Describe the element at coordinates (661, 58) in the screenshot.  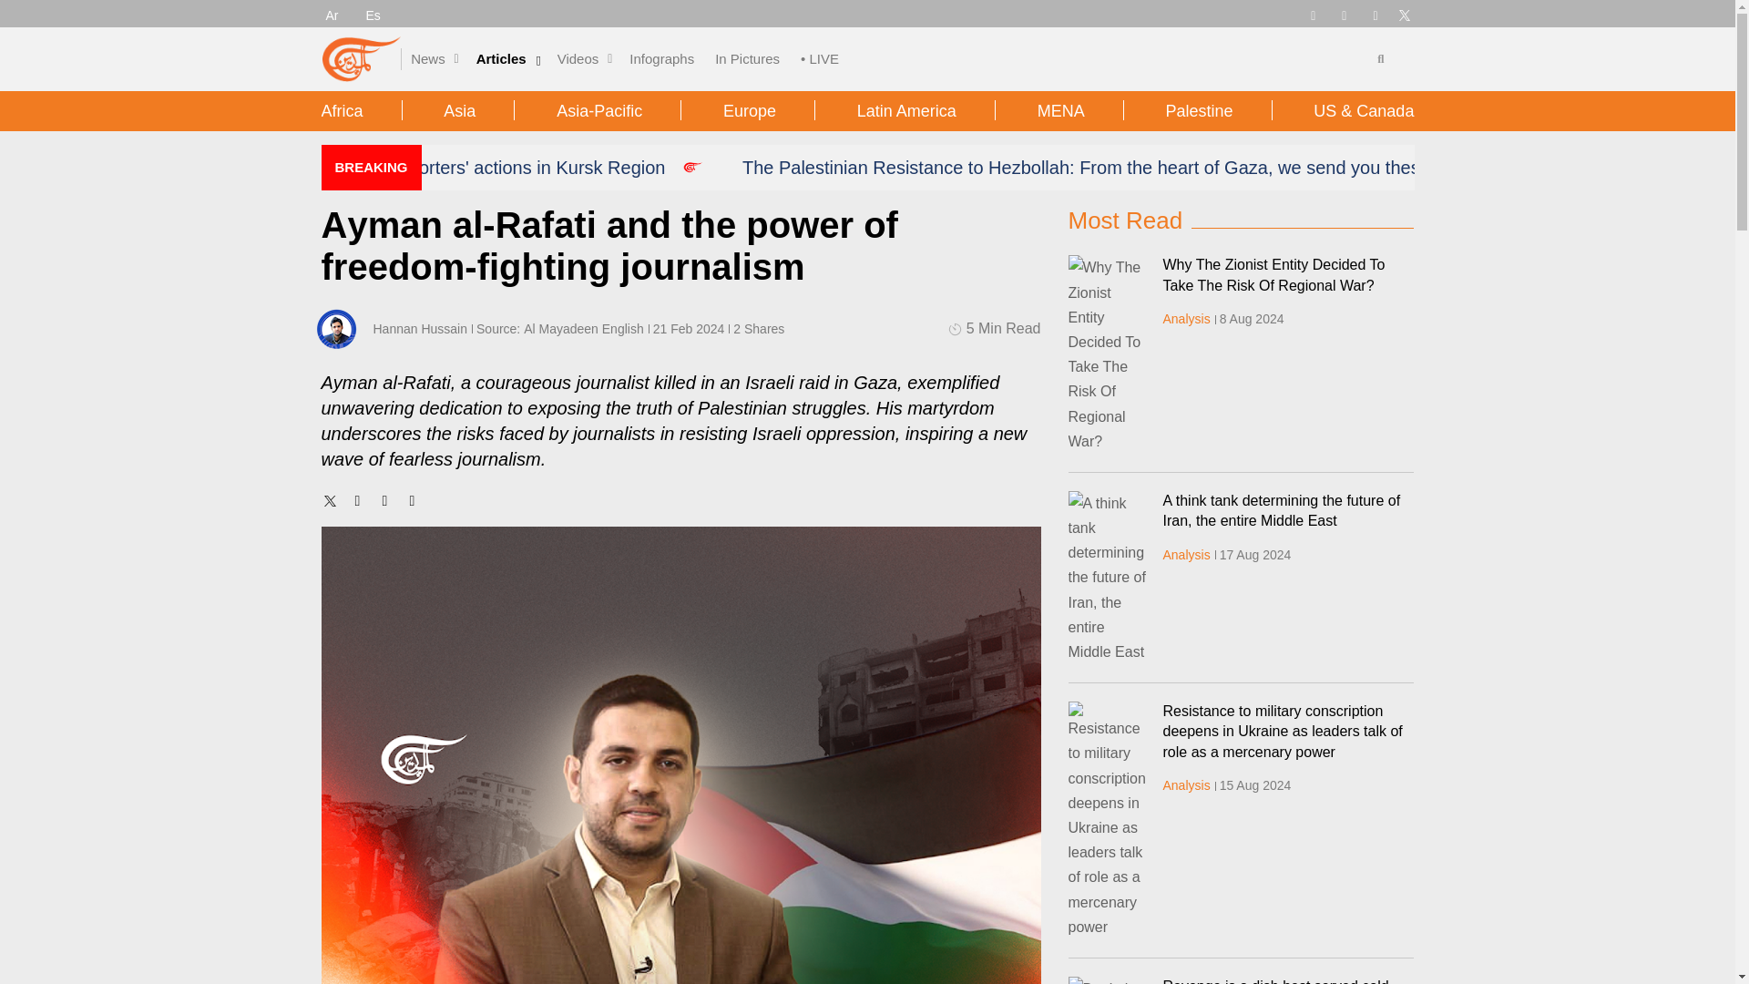
I see `Infographs` at that location.